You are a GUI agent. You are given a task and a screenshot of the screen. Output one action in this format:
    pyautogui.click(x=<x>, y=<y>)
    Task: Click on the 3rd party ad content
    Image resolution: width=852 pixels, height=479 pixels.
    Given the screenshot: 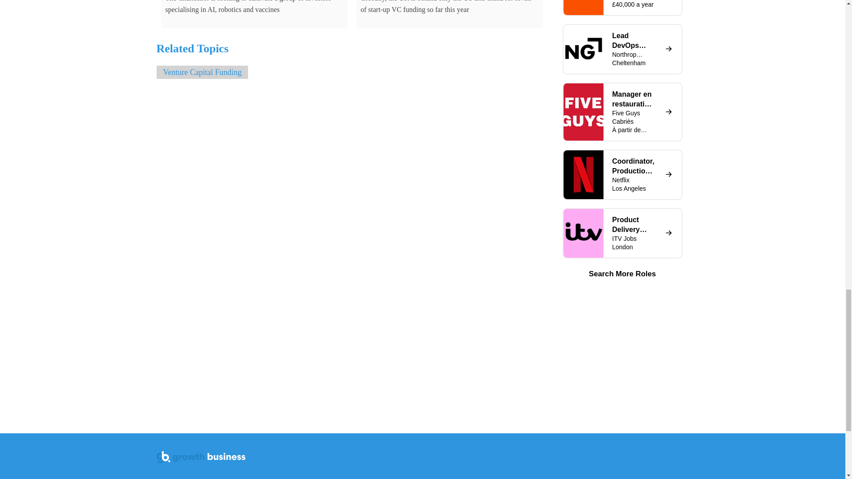 What is the action you would take?
    pyautogui.click(x=622, y=351)
    